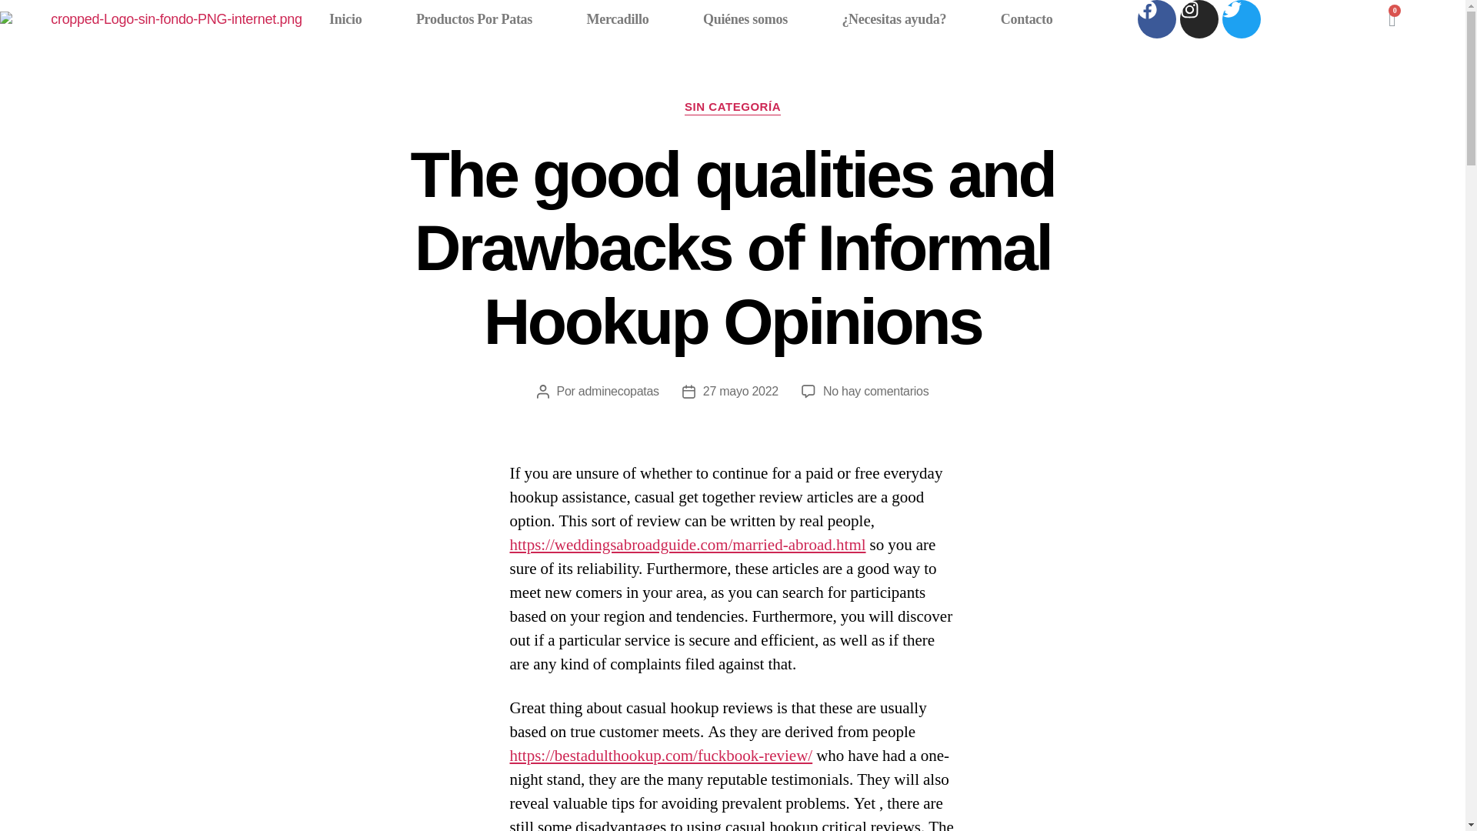 This screenshot has height=831, width=1477. I want to click on cropped-Logo-sin-fondo-PNG-internet.png, so click(151, 18).